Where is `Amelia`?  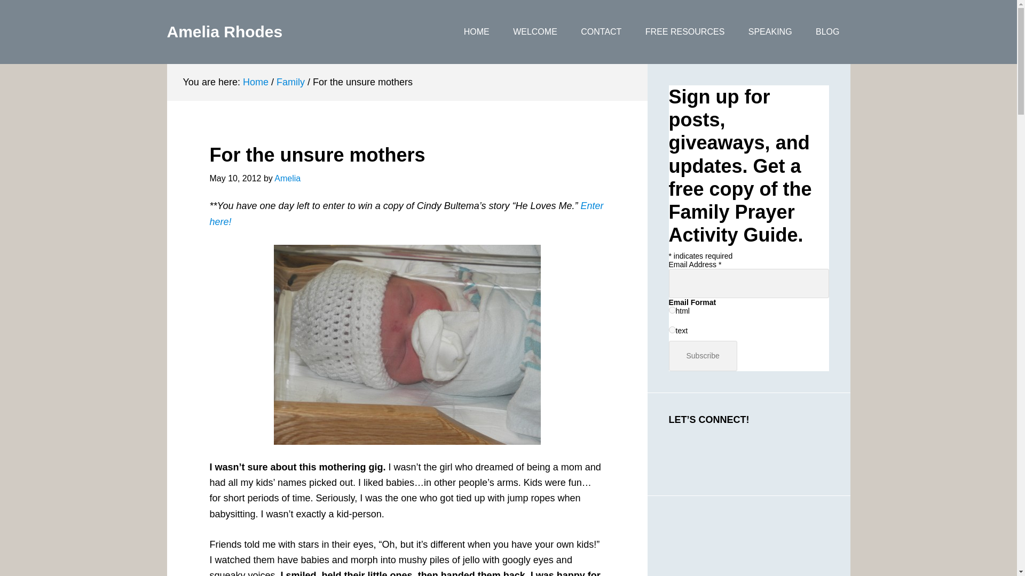
Amelia is located at coordinates (287, 178).